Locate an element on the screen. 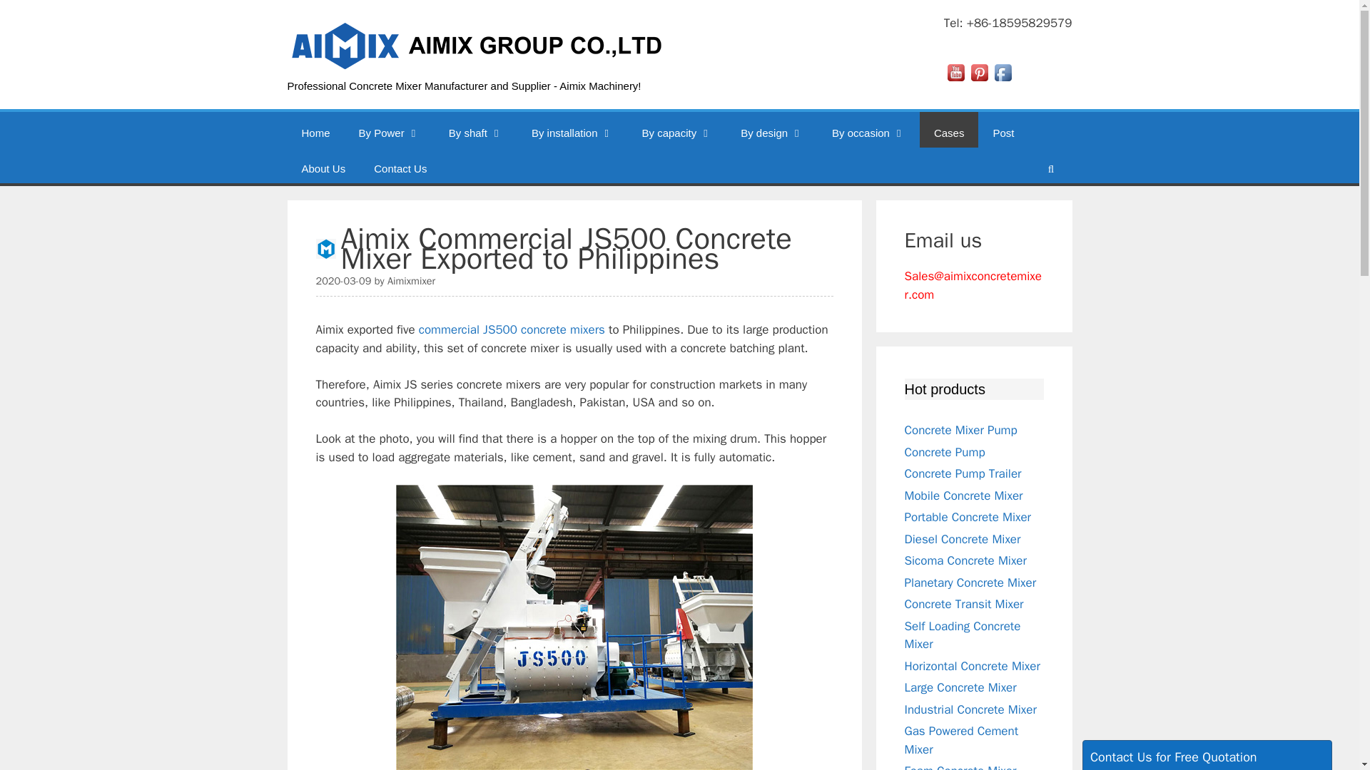  Home is located at coordinates (315, 128).